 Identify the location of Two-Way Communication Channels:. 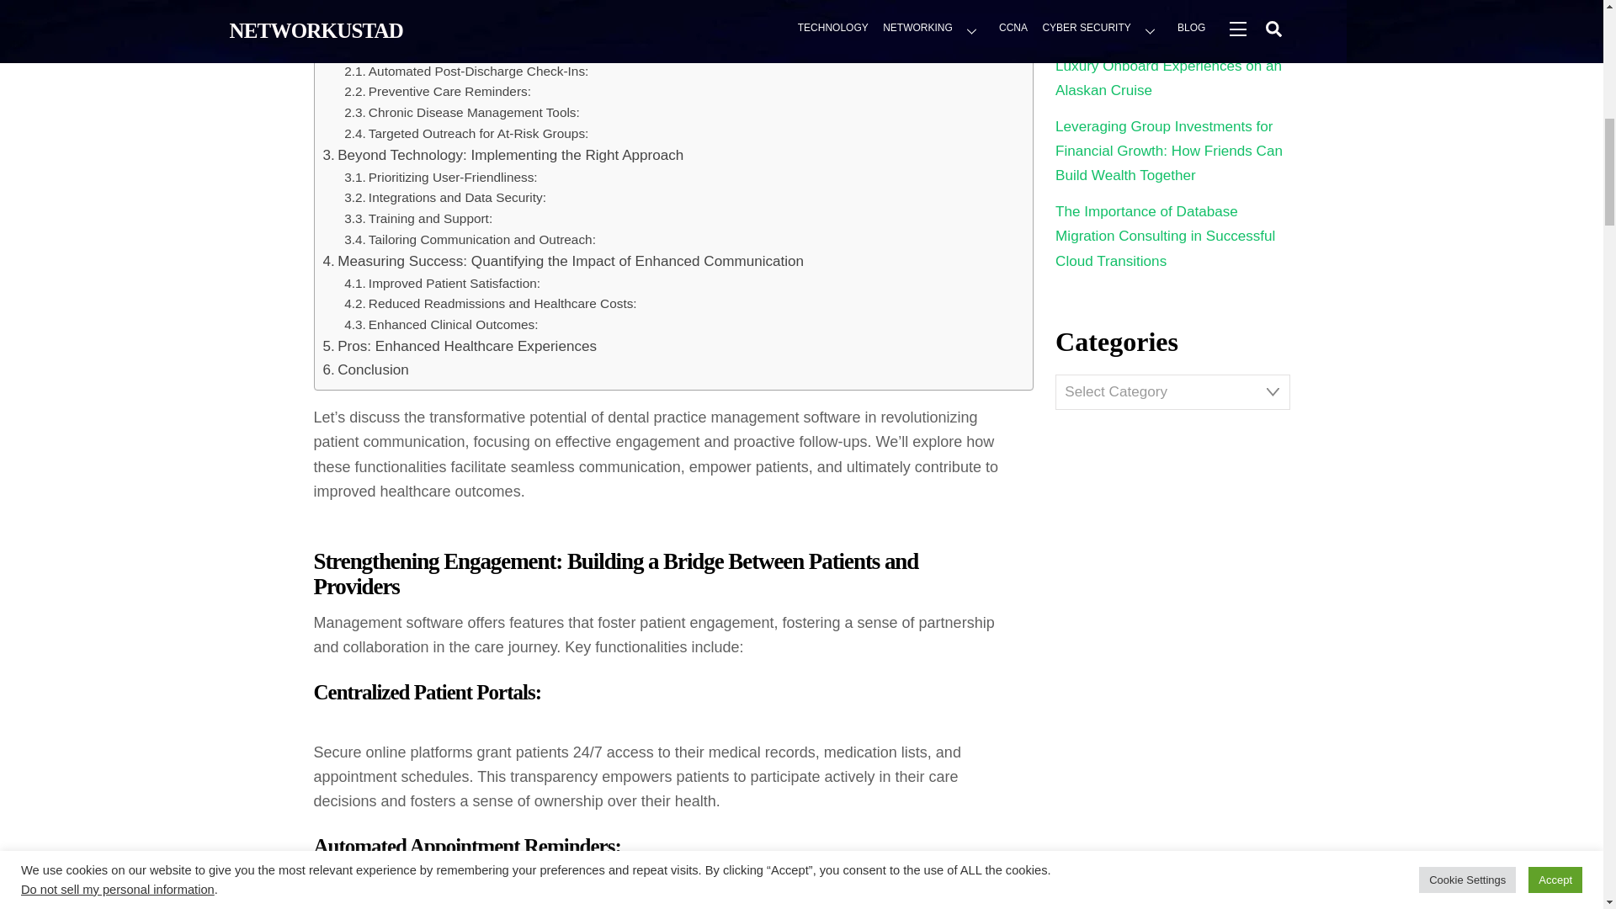
(460, 8).